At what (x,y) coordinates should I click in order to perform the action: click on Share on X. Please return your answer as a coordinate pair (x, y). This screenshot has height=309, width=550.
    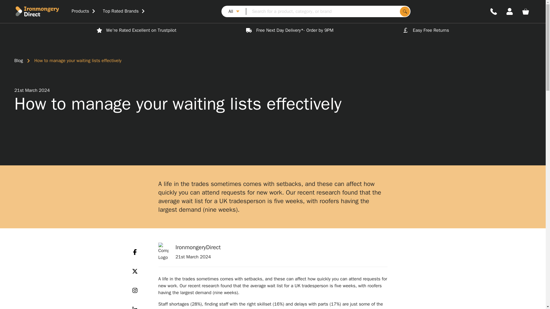
    Looking at the image, I should click on (134, 271).